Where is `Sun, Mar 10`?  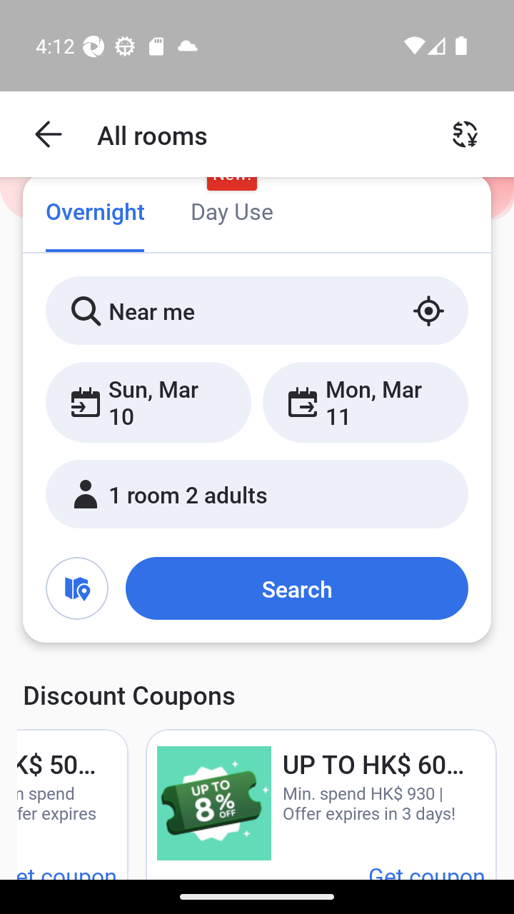
Sun, Mar 10 is located at coordinates (148, 401).